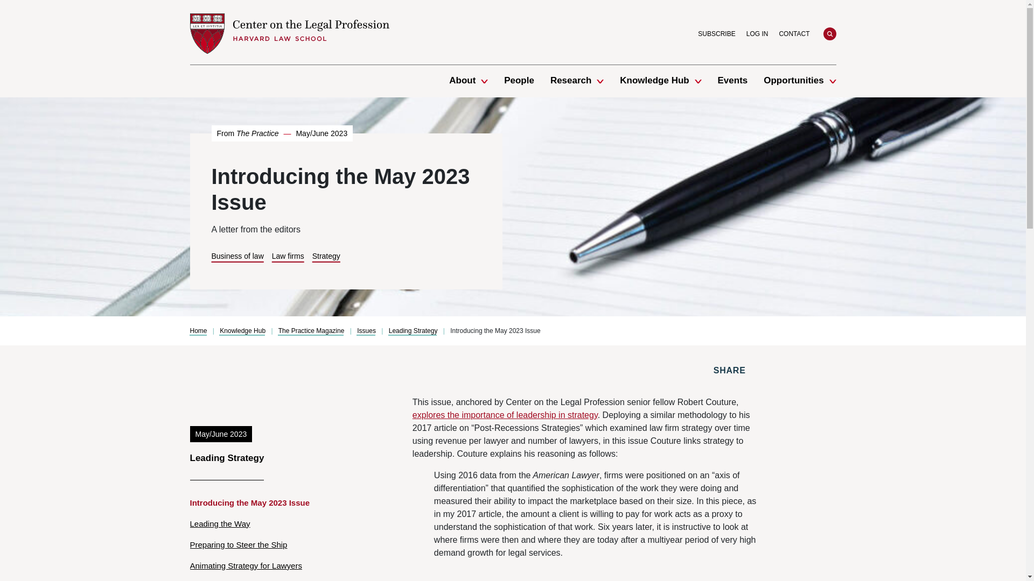  What do you see at coordinates (794, 33) in the screenshot?
I see `CONTACT` at bounding box center [794, 33].